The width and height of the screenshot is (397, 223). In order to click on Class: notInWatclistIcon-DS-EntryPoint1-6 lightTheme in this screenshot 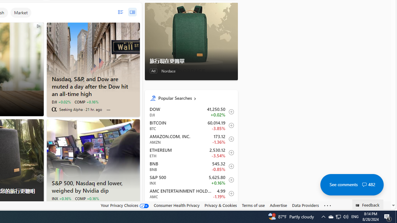, I will do `click(230, 207)`.